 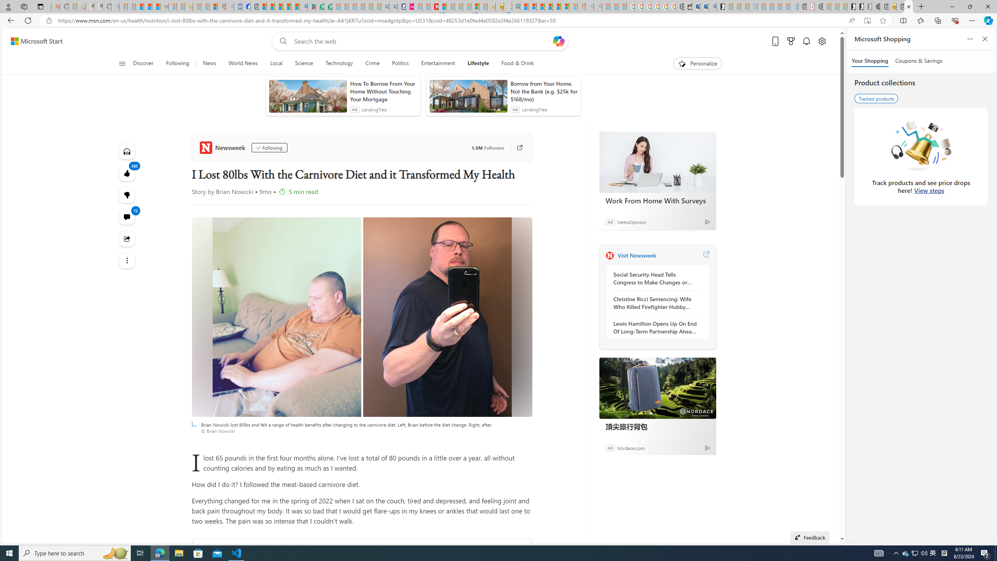 I want to click on Skip to footer, so click(x=32, y=41).